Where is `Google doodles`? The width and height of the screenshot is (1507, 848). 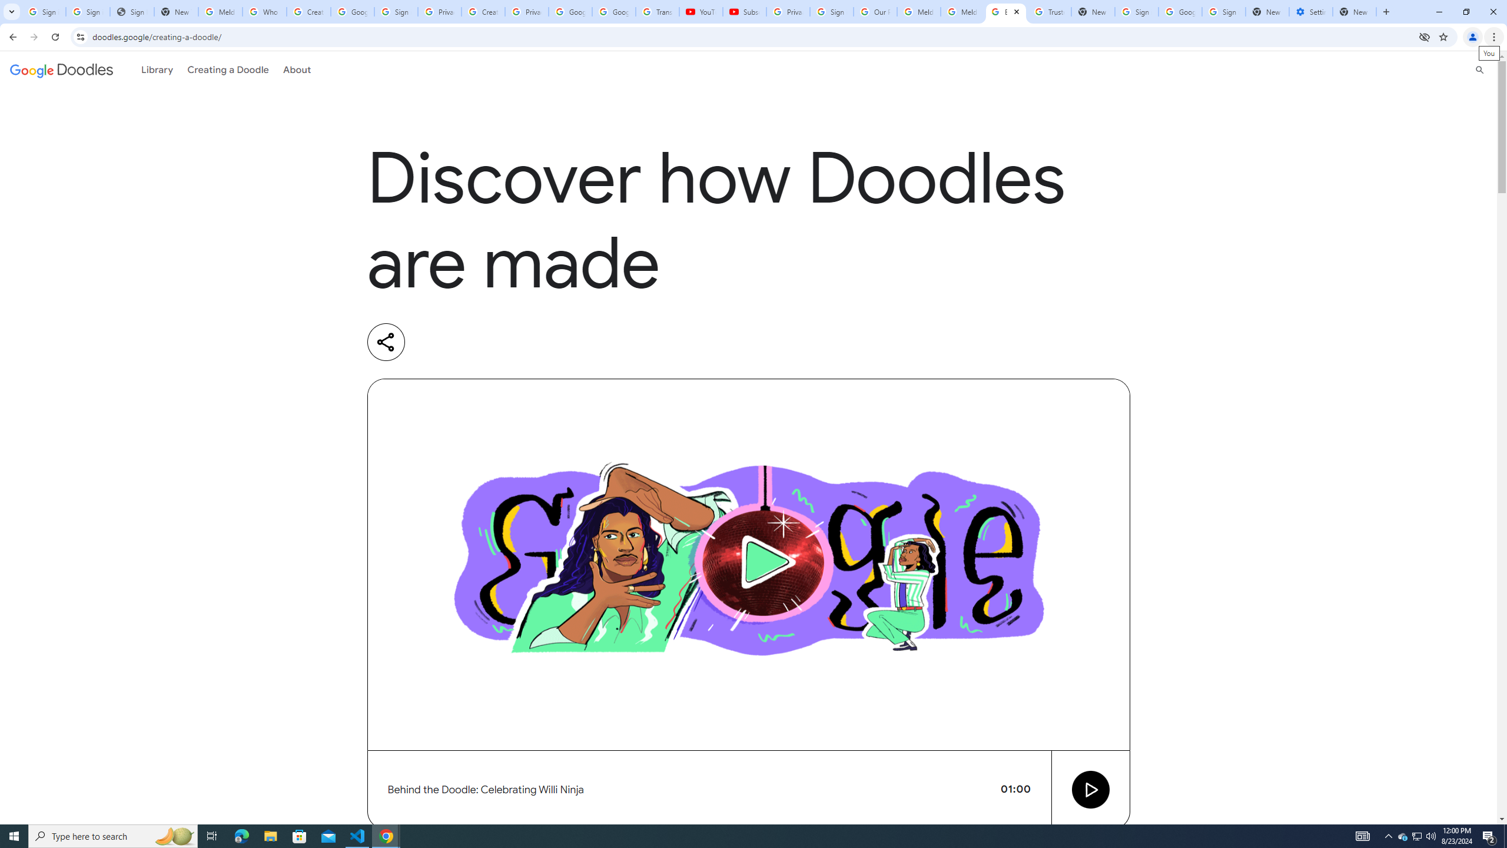 Google doodles is located at coordinates (61, 69).